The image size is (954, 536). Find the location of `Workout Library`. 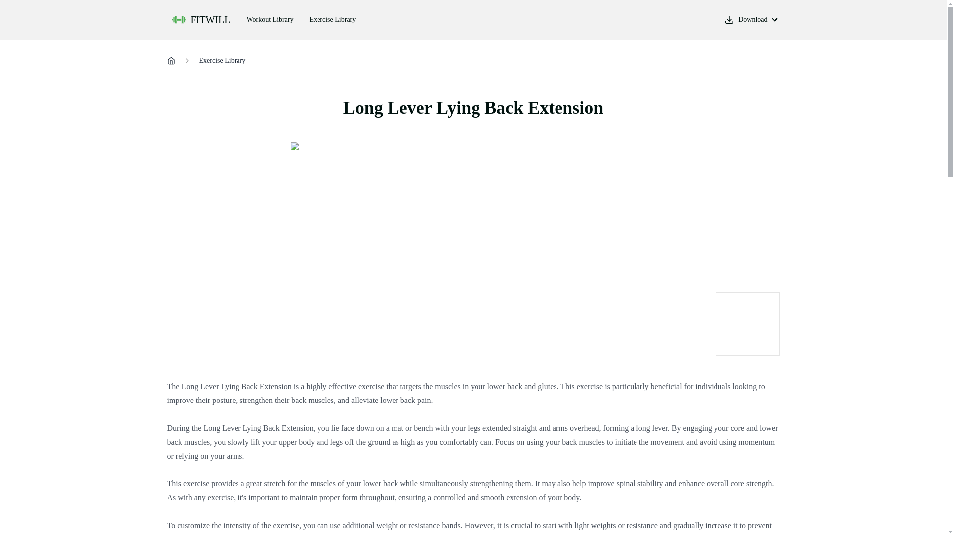

Workout Library is located at coordinates (270, 20).